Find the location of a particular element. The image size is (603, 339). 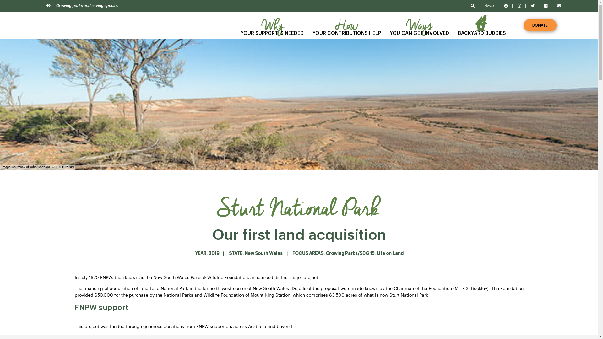

Search is located at coordinates (473, 6).